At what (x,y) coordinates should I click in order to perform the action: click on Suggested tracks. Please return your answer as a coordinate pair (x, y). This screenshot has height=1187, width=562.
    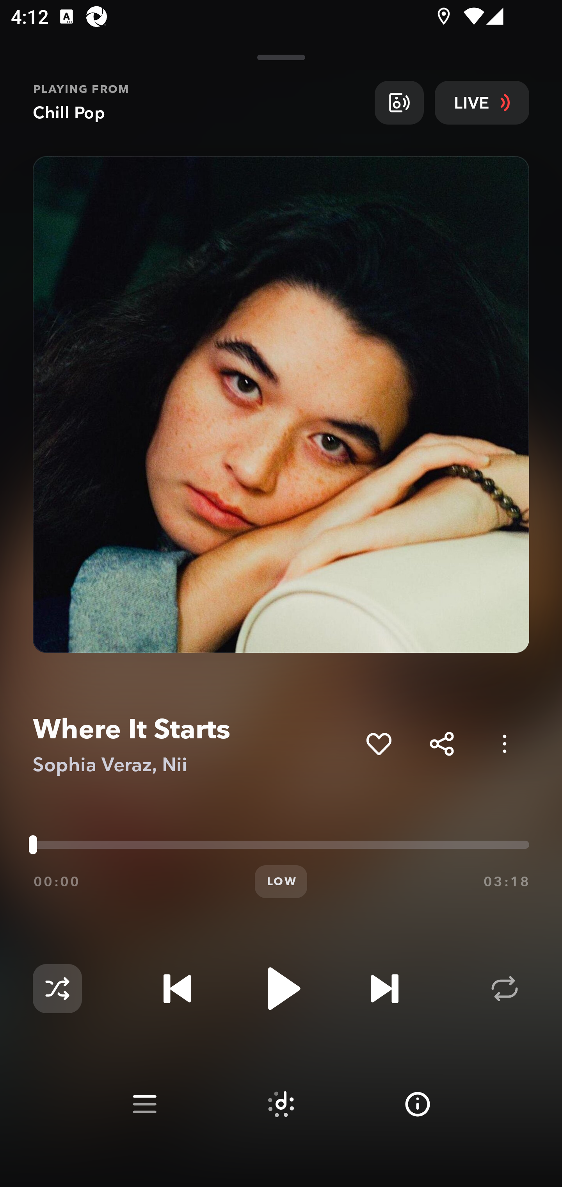
    Looking at the image, I should click on (281, 1104).